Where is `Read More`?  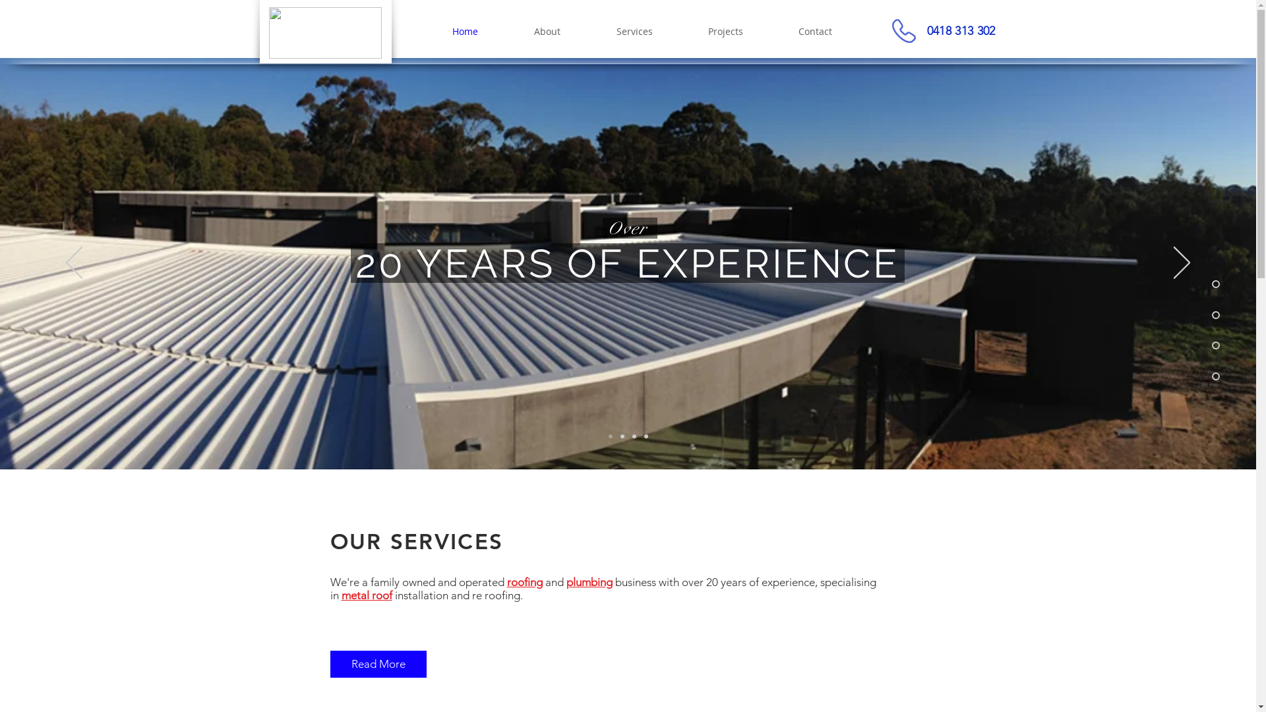
Read More is located at coordinates (378, 665).